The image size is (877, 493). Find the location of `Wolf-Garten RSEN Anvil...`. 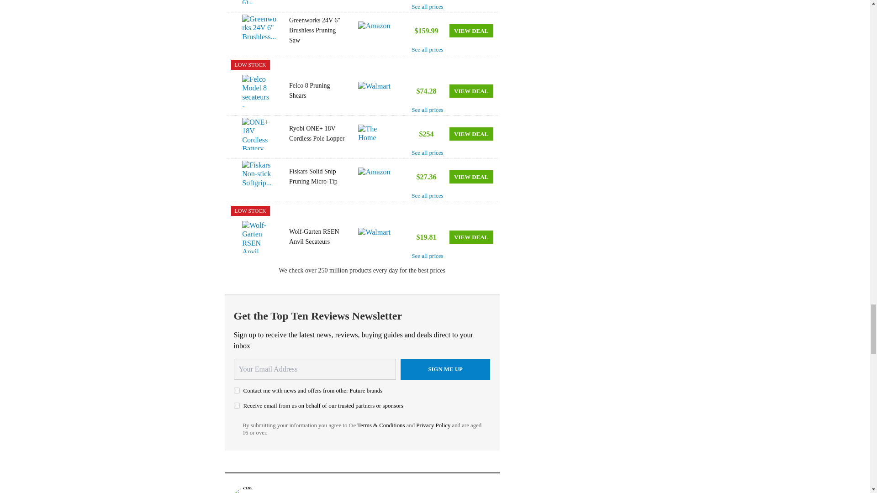

Wolf-Garten RSEN Anvil... is located at coordinates (259, 236).